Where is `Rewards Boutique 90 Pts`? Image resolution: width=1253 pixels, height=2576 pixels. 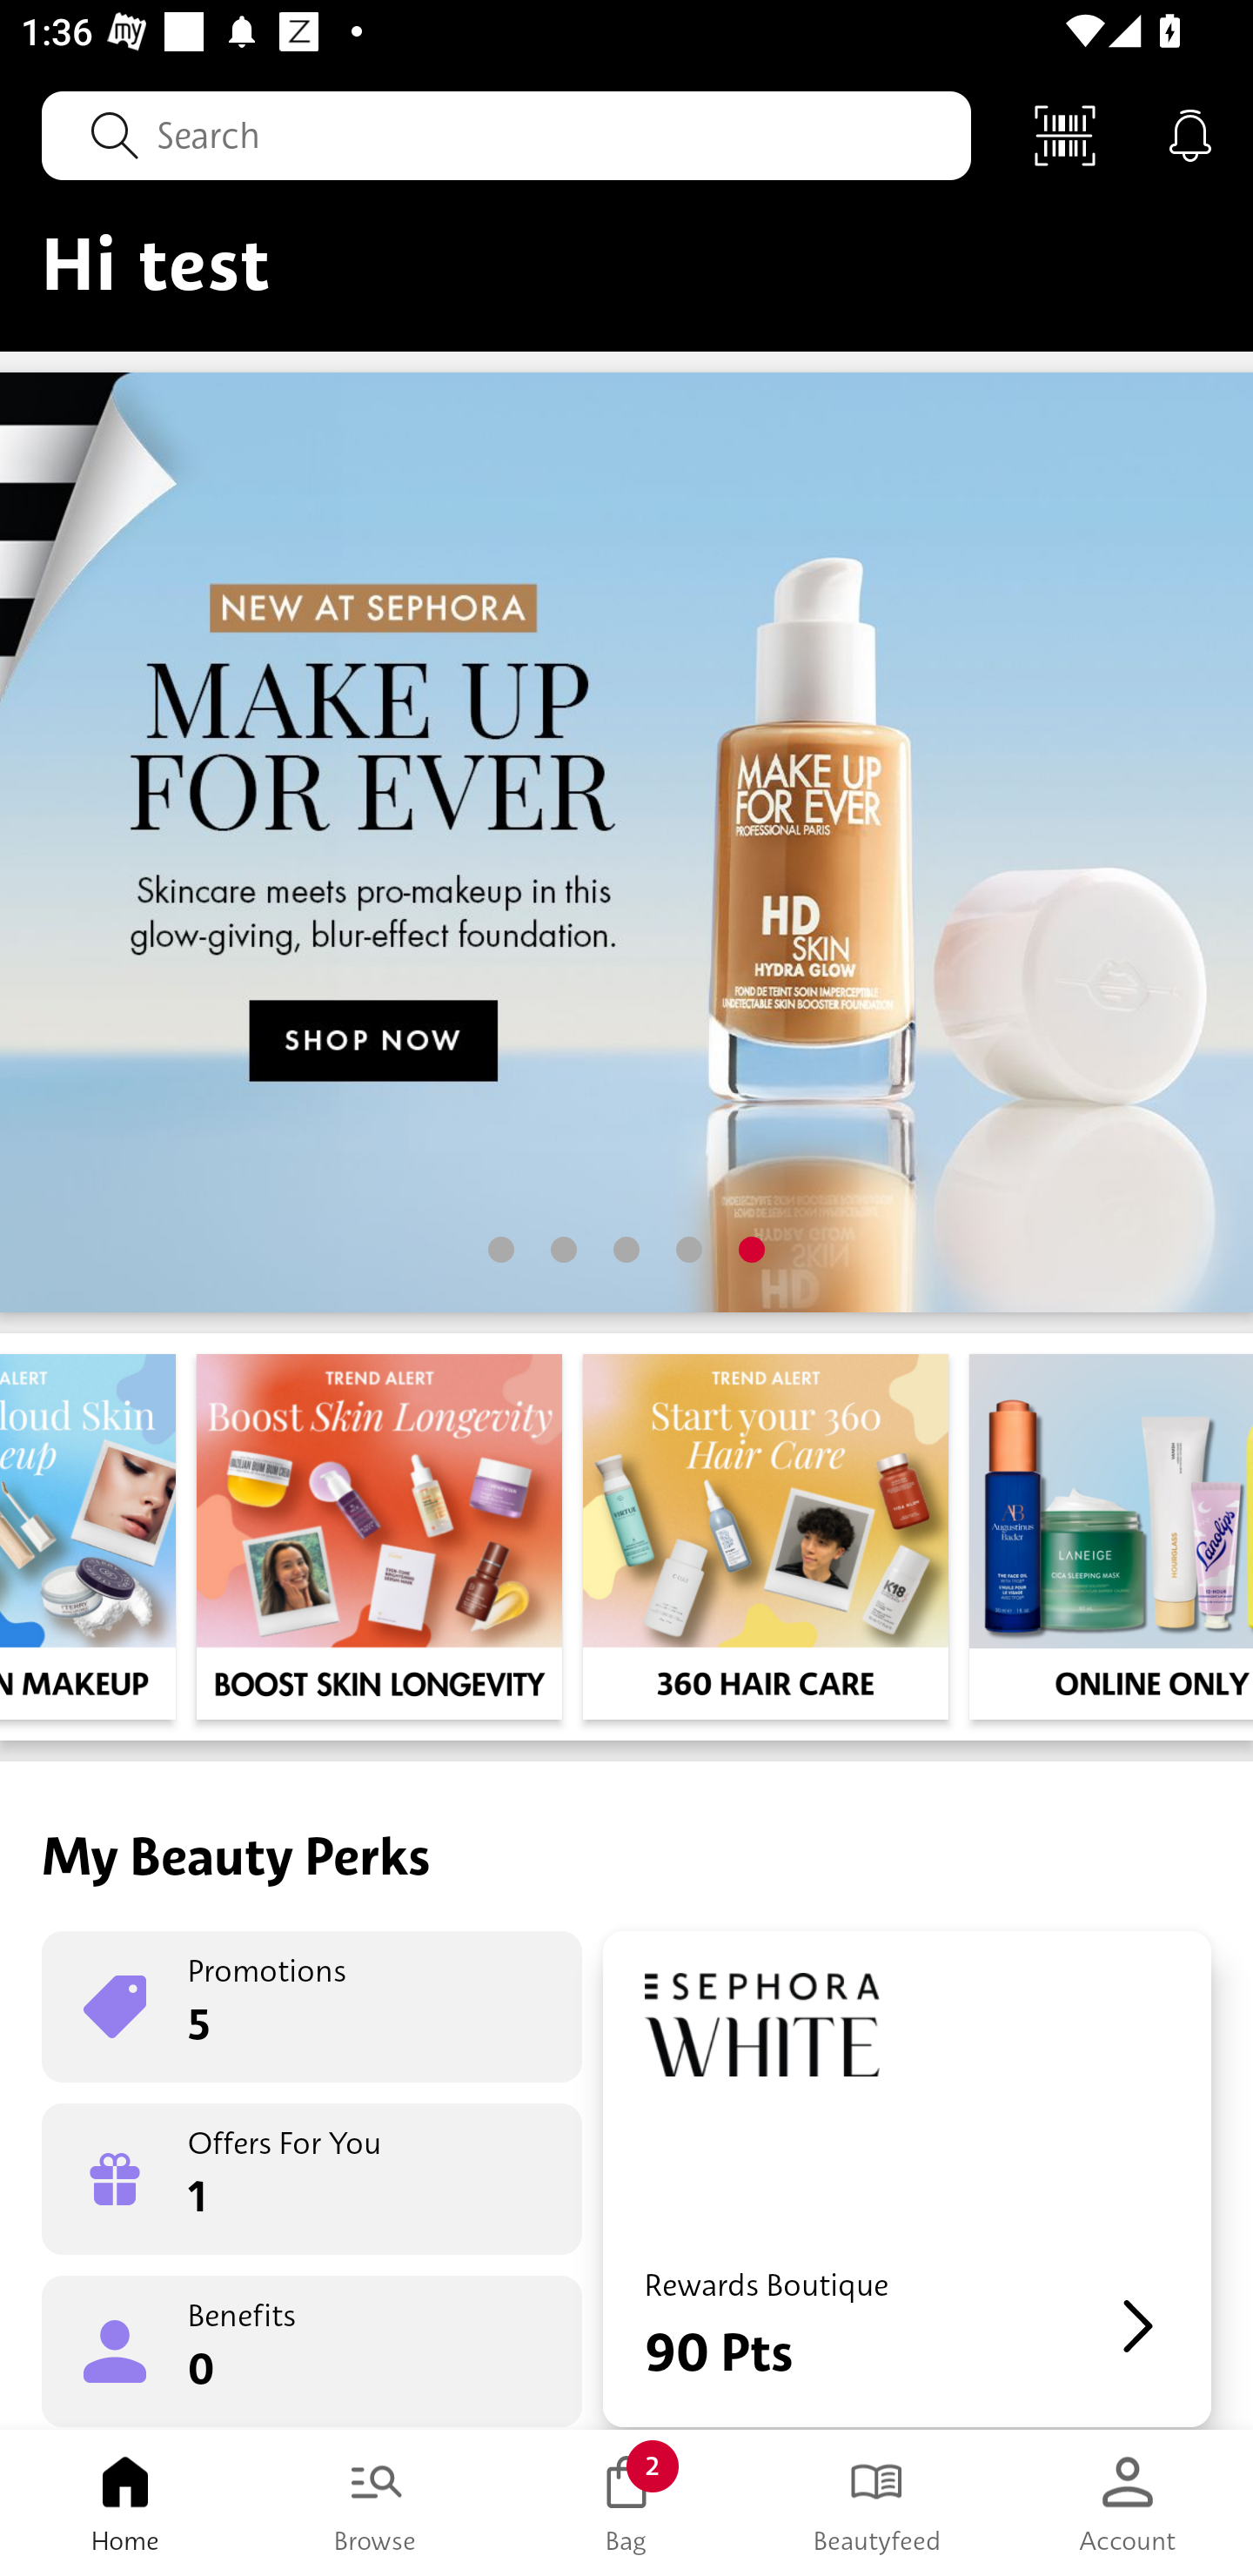 Rewards Boutique 90 Pts is located at coordinates (907, 2179).